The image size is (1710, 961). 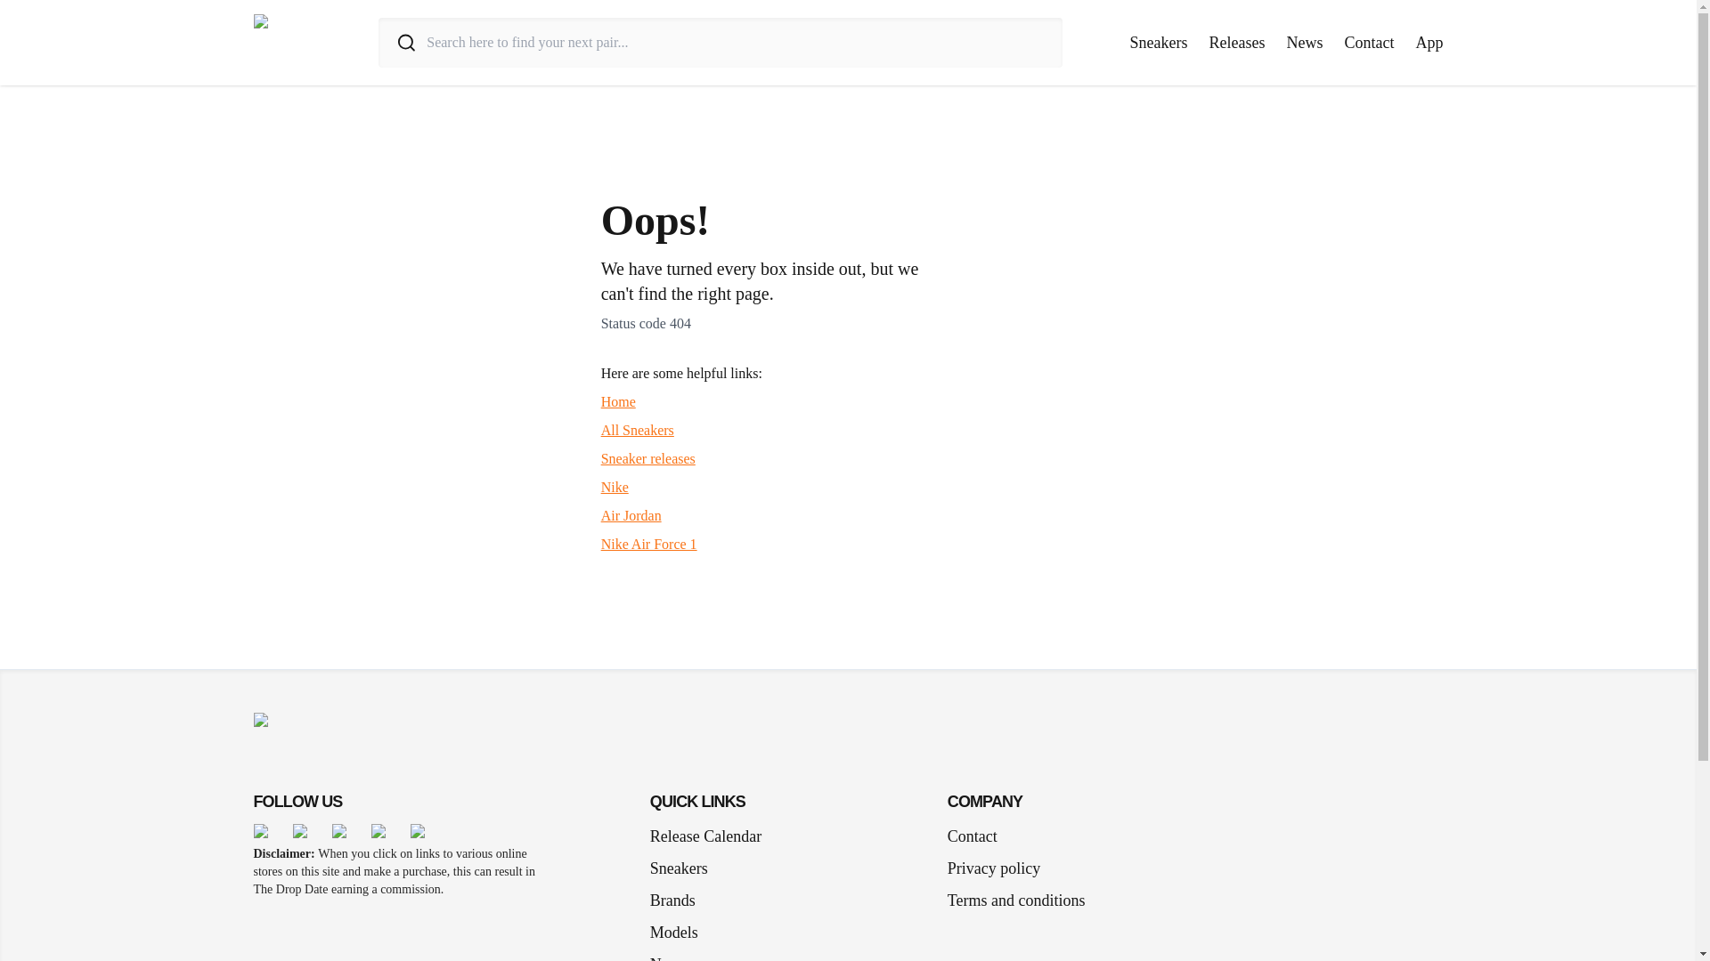 I want to click on Brands, so click(x=679, y=900).